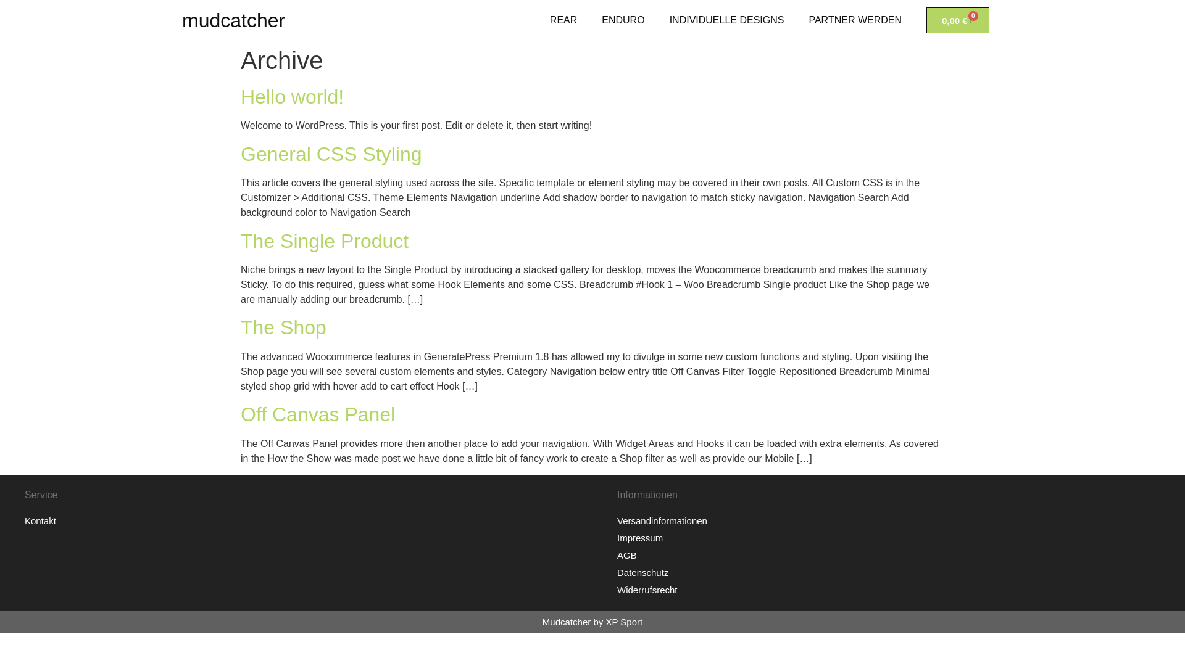 The height and width of the screenshot is (666, 1185). I want to click on INDIVIDUELLE DESIGNS, so click(727, 20).